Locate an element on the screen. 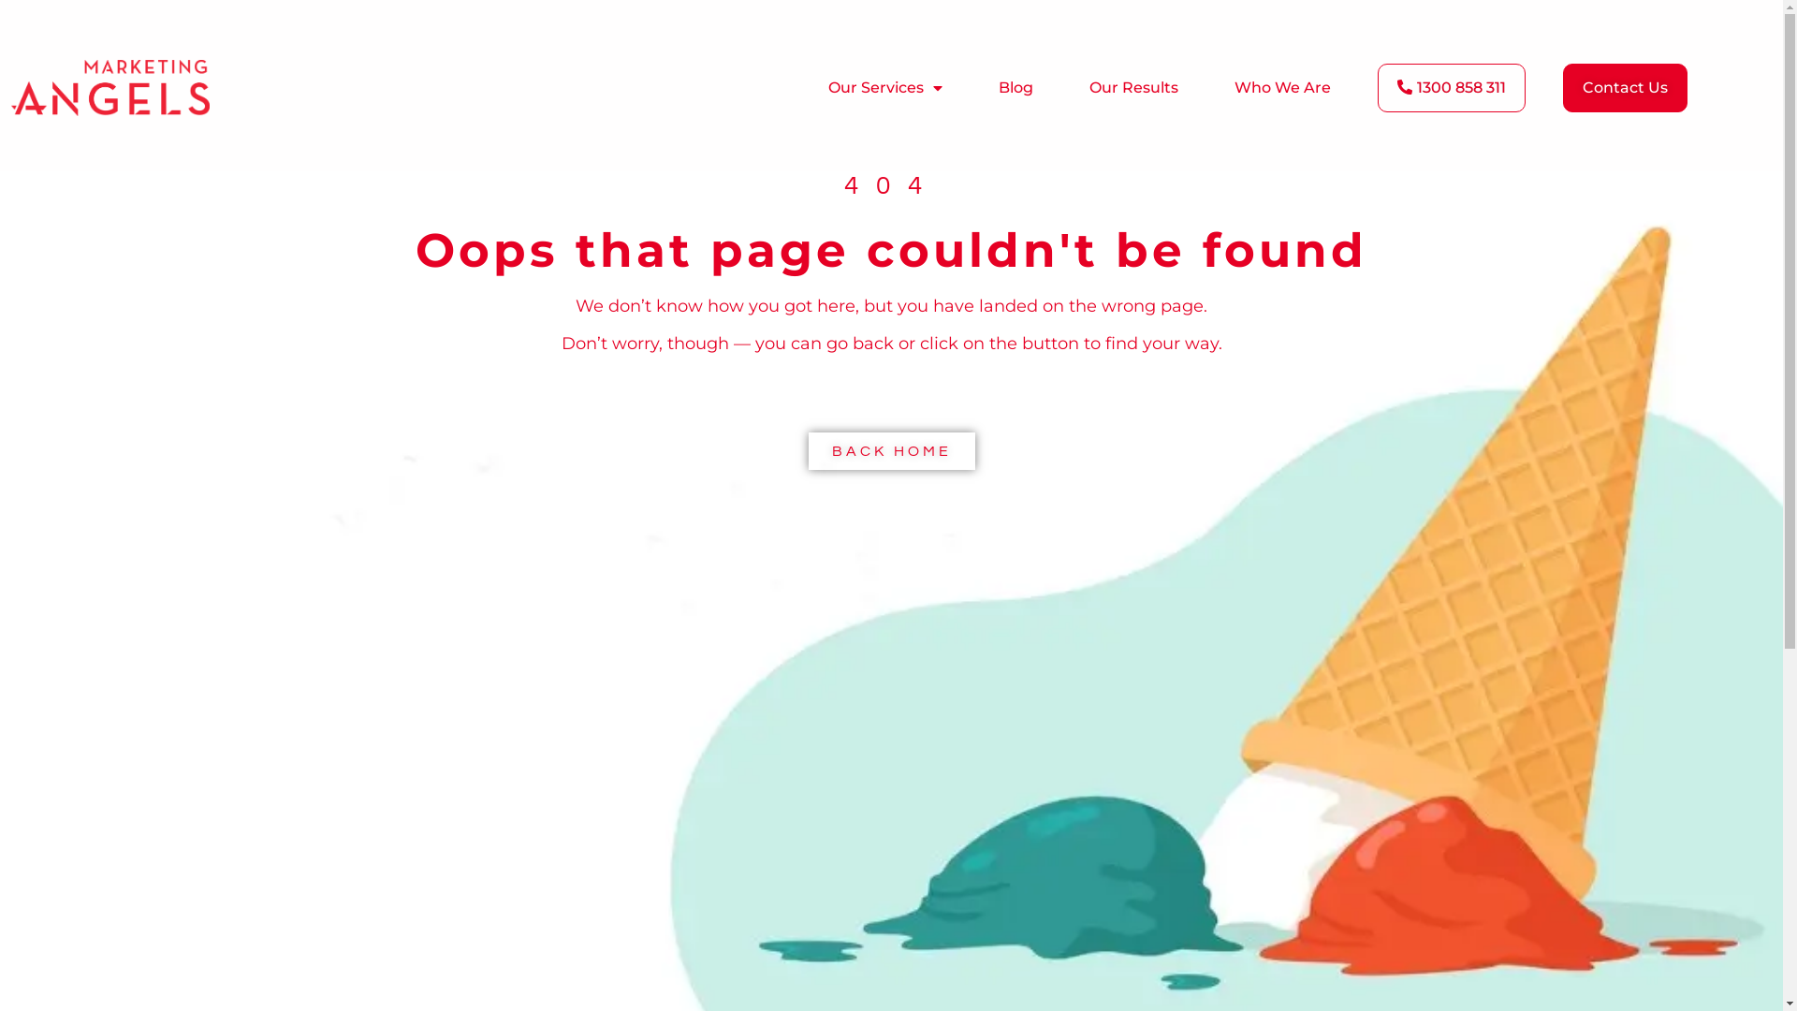 The width and height of the screenshot is (1797, 1011). 1300 858 311 is located at coordinates (1452, 88).